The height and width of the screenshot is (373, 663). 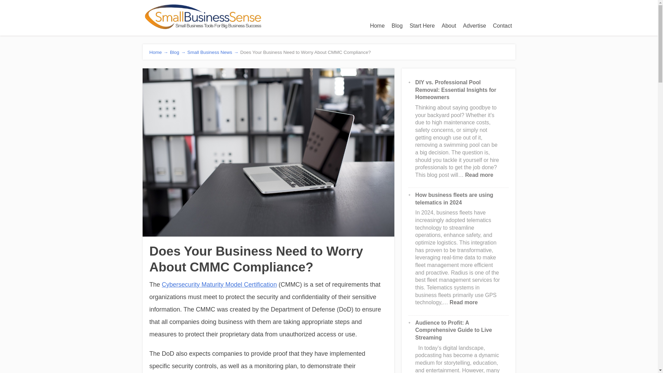 What do you see at coordinates (422, 26) in the screenshot?
I see `Start Here` at bounding box center [422, 26].